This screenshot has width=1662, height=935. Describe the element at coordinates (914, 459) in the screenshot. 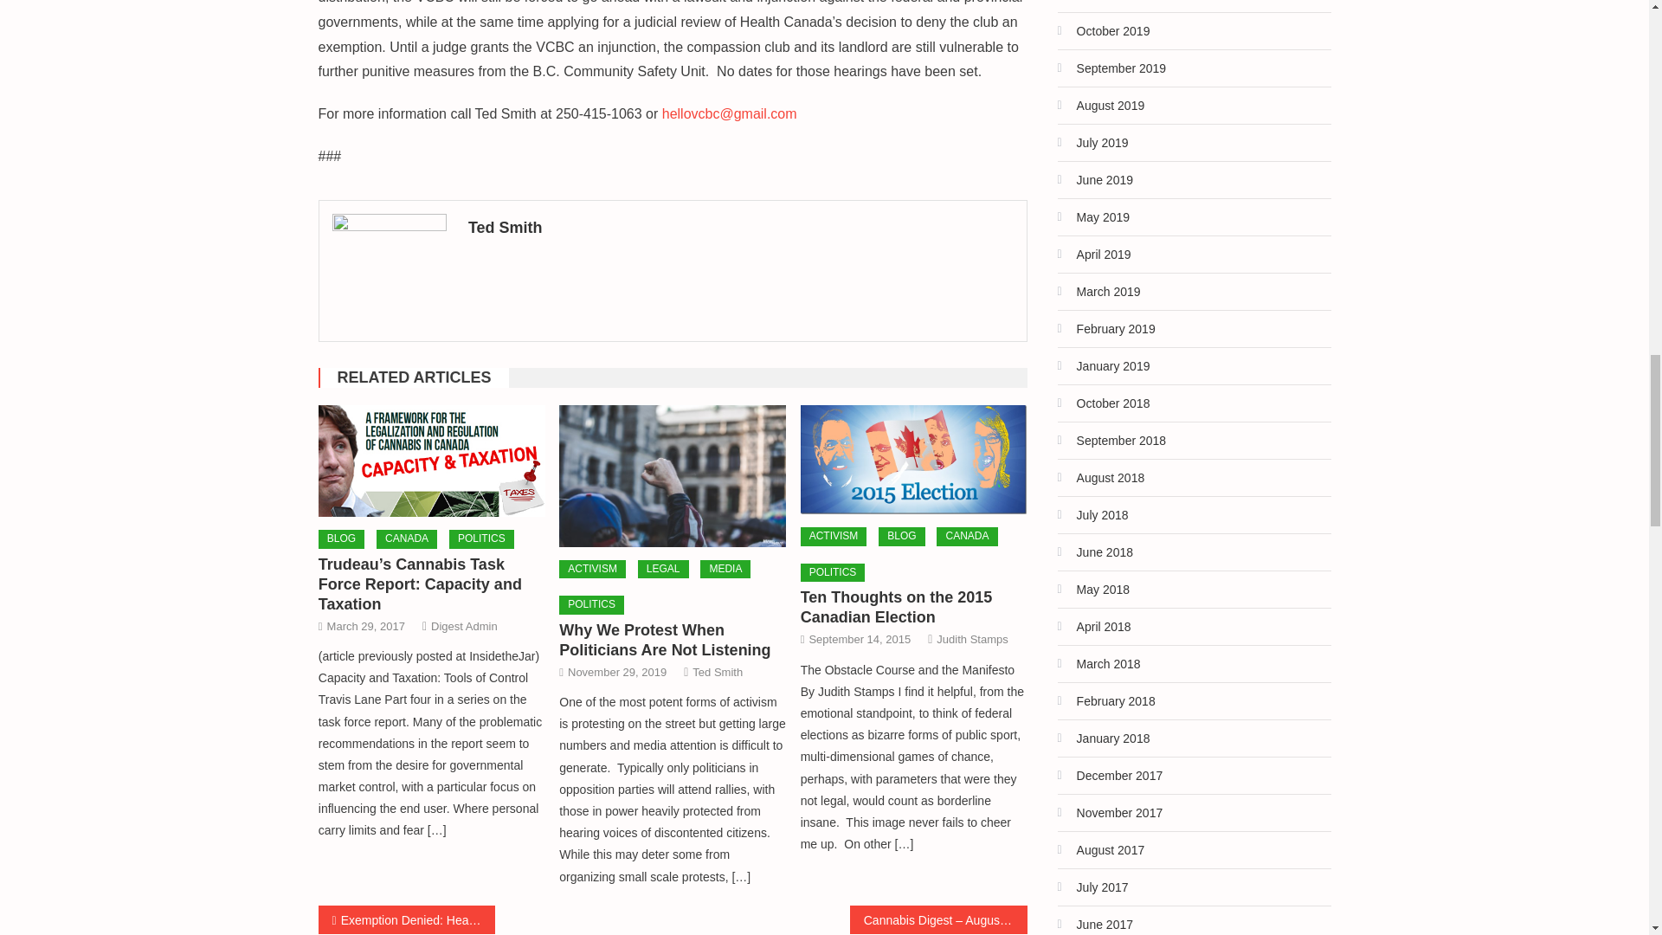

I see `Ten Thoughts on the 2015 Canadian Election` at that location.